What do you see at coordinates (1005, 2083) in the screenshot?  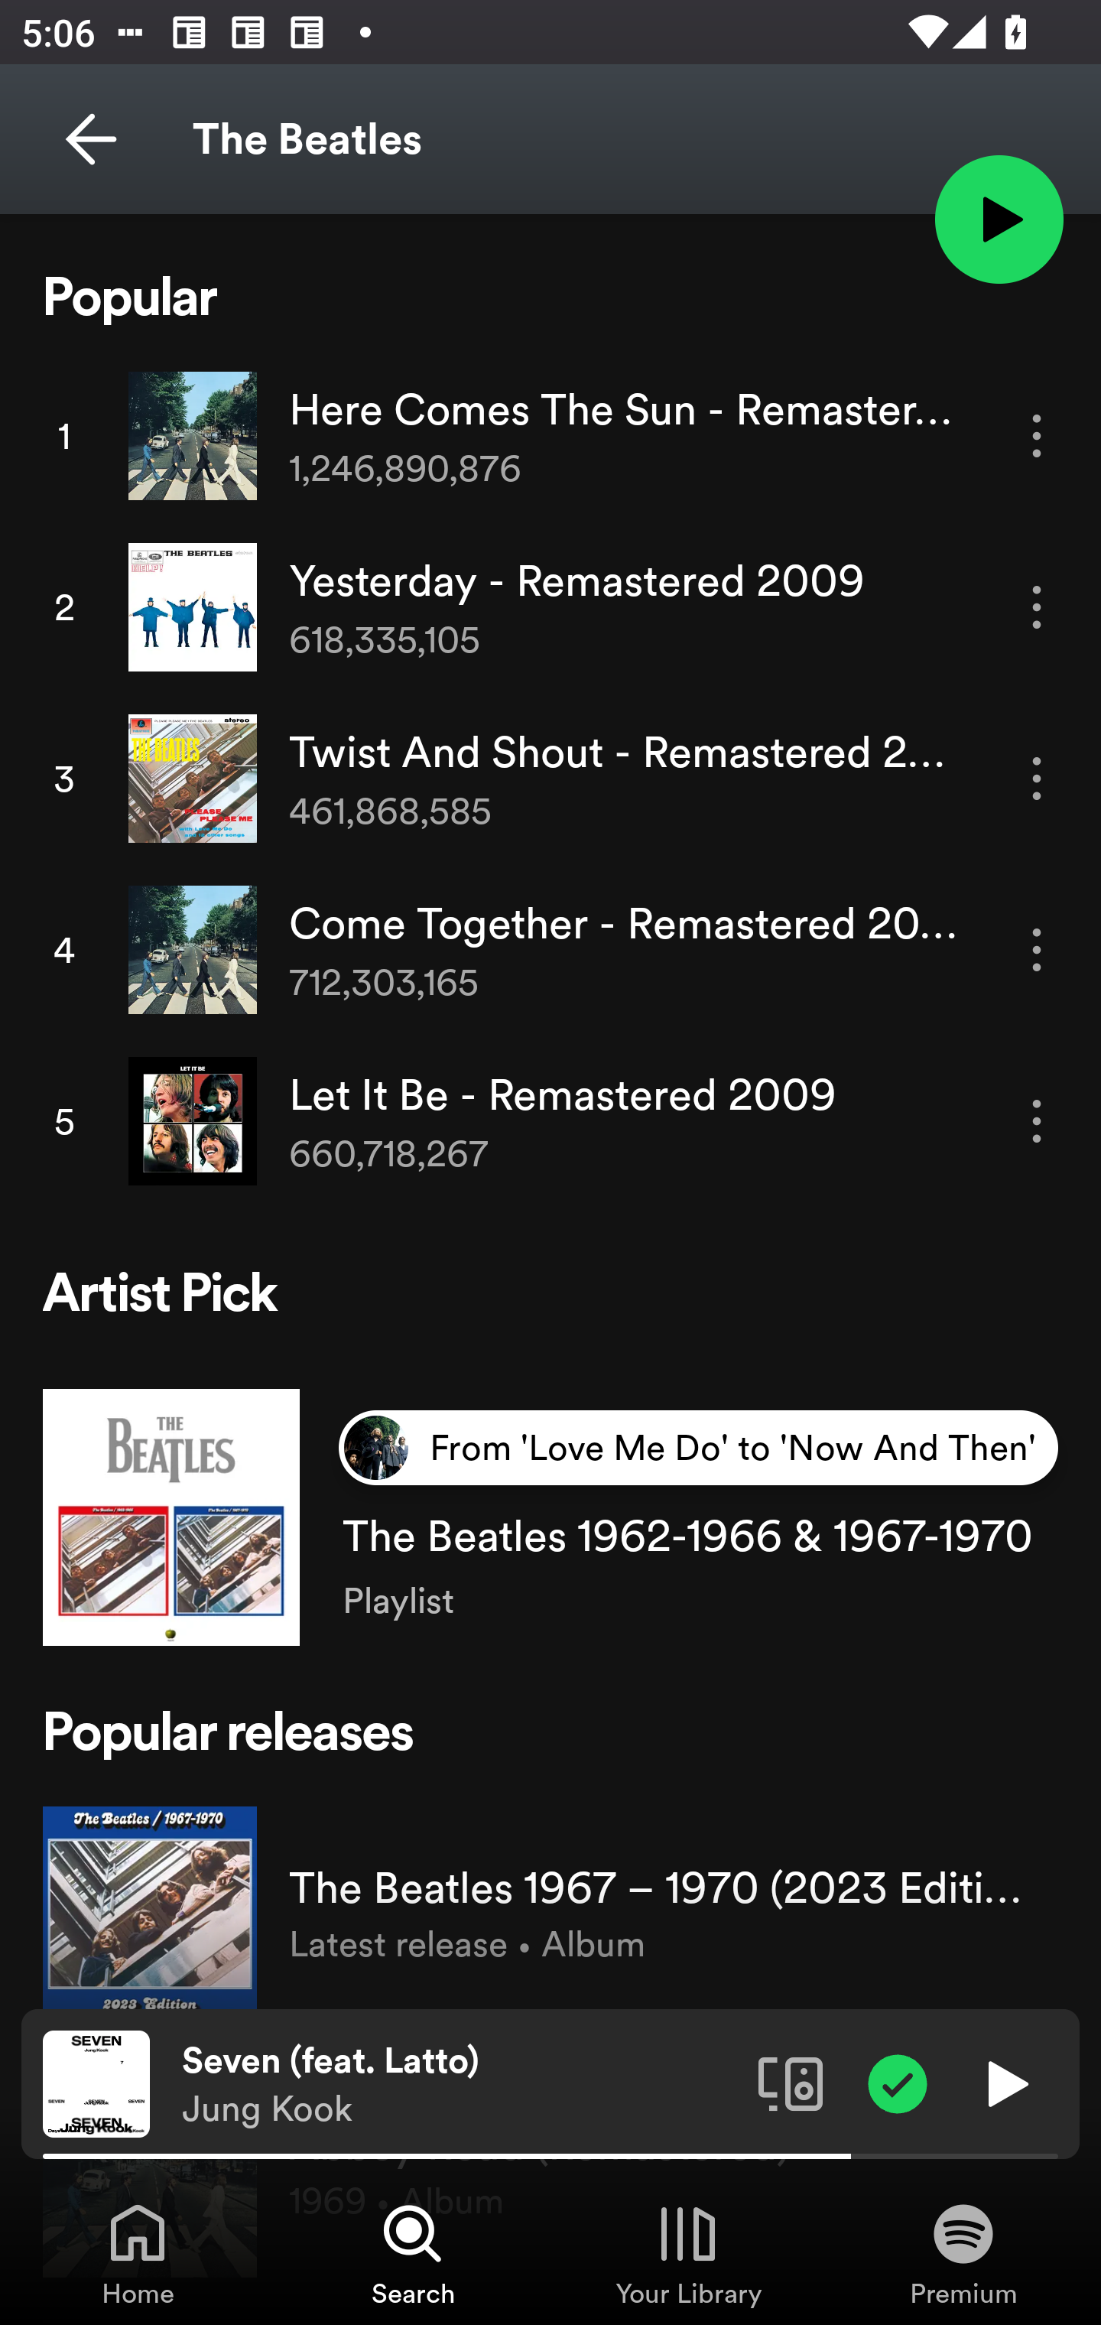 I see `Play` at bounding box center [1005, 2083].